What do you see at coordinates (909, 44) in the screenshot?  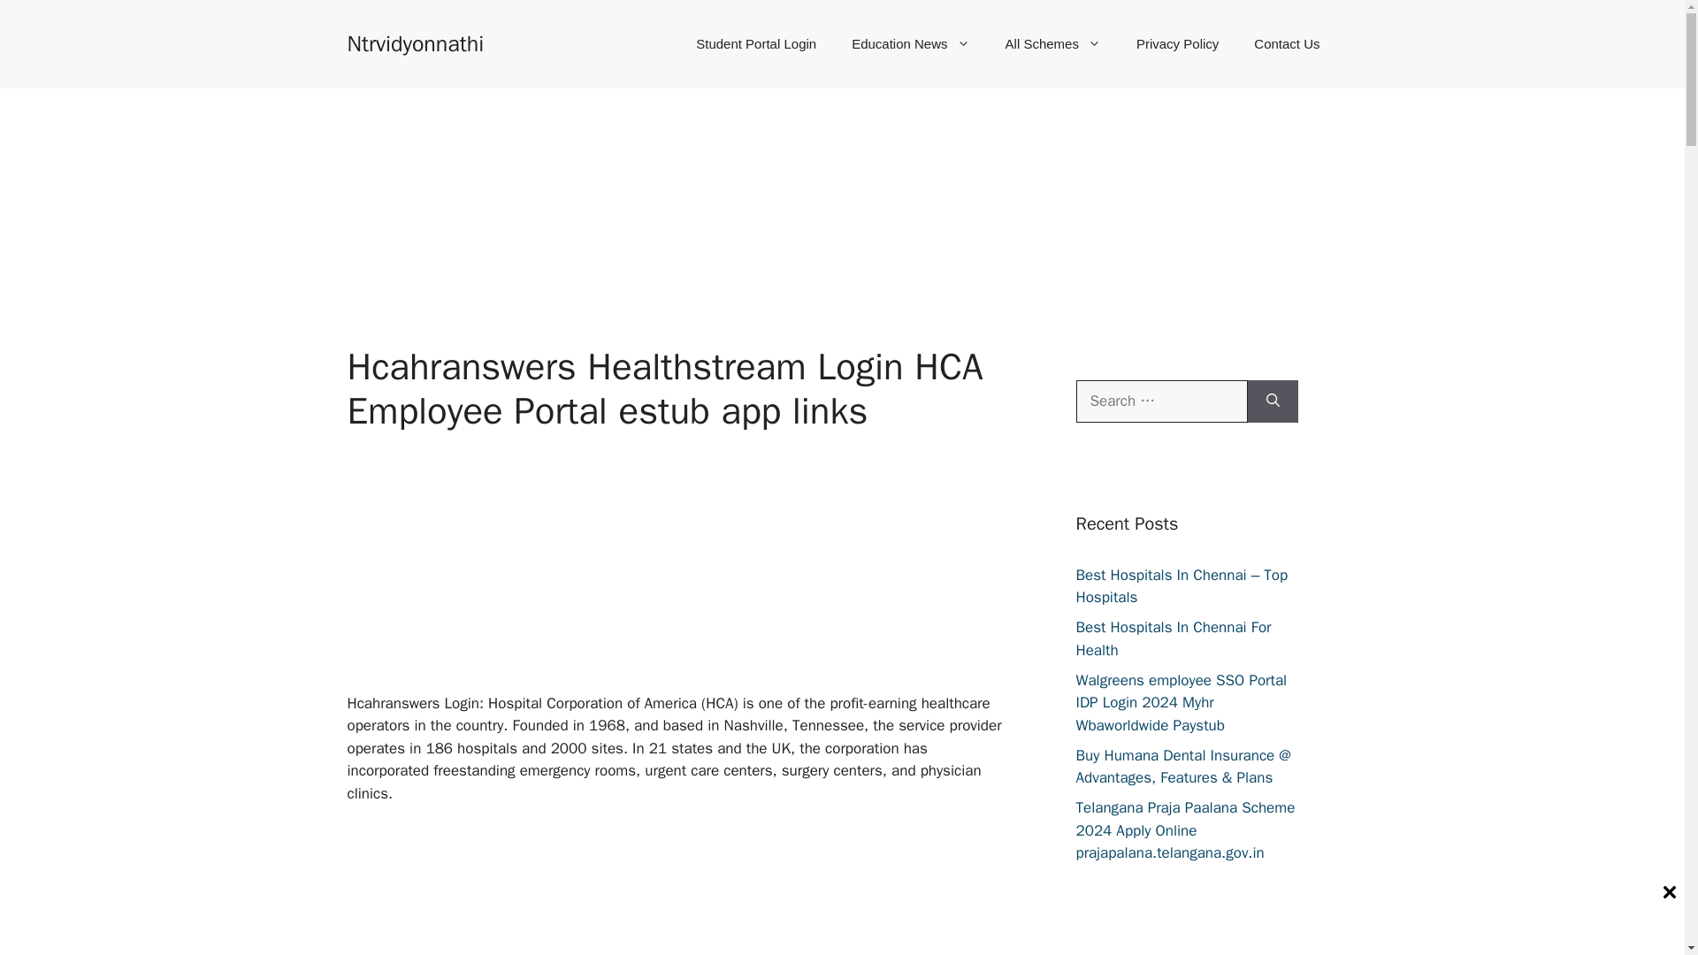 I see `Education News` at bounding box center [909, 44].